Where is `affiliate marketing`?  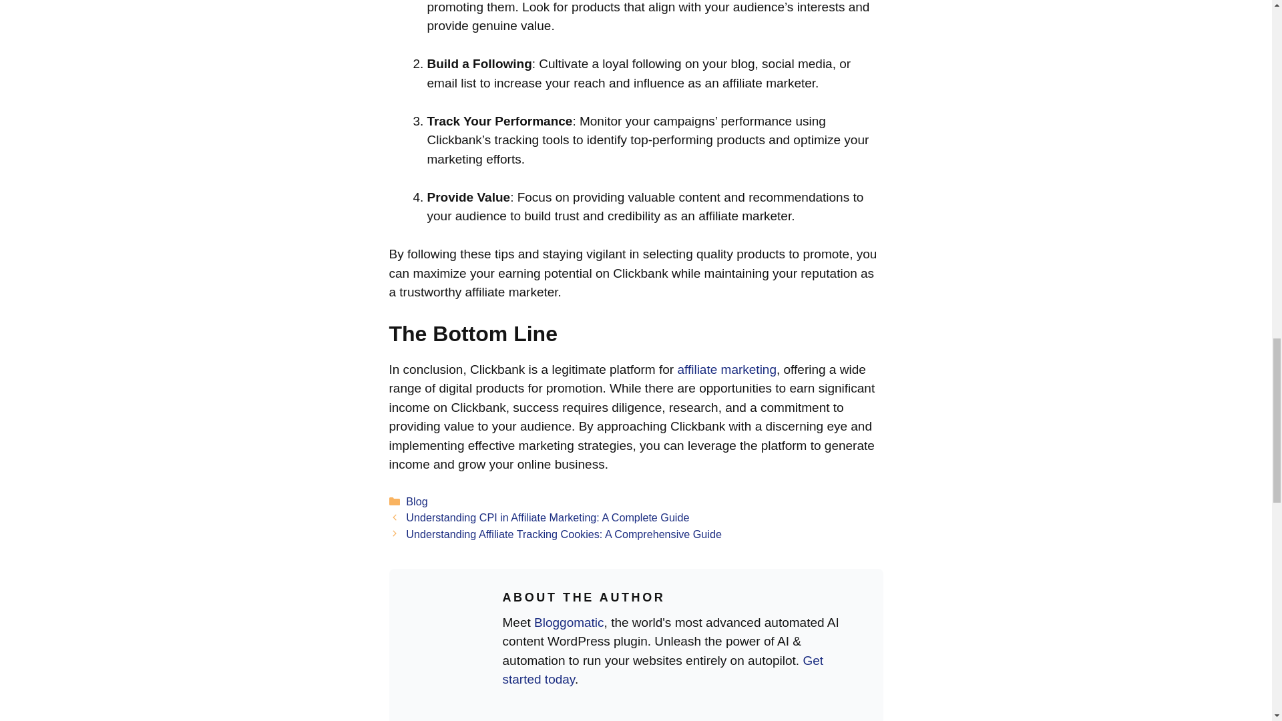 affiliate marketing is located at coordinates (726, 369).